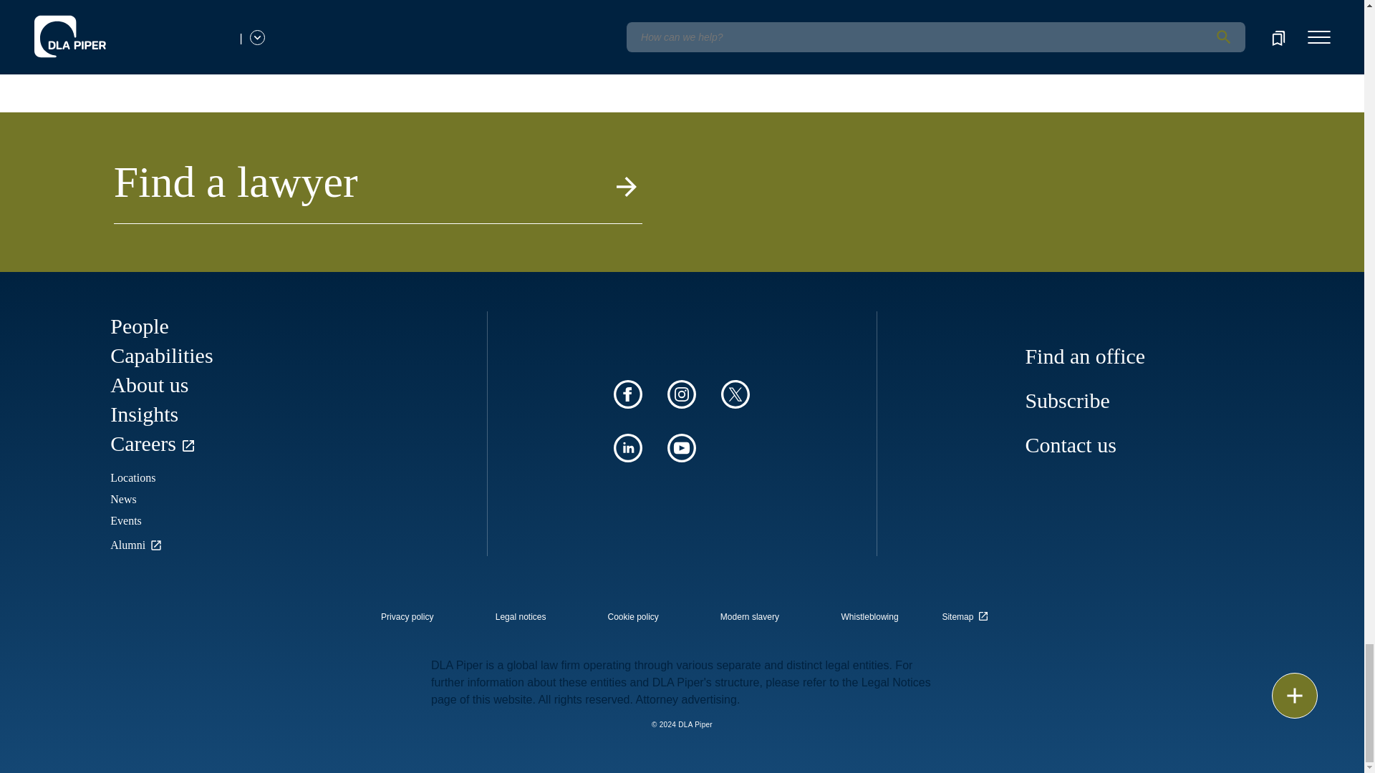 This screenshot has width=1375, height=773. What do you see at coordinates (869, 617) in the screenshot?
I see `internal` at bounding box center [869, 617].